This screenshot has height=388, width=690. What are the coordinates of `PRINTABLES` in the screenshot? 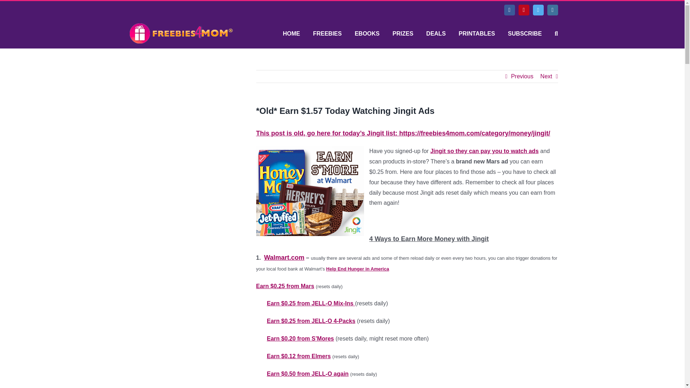 It's located at (477, 34).